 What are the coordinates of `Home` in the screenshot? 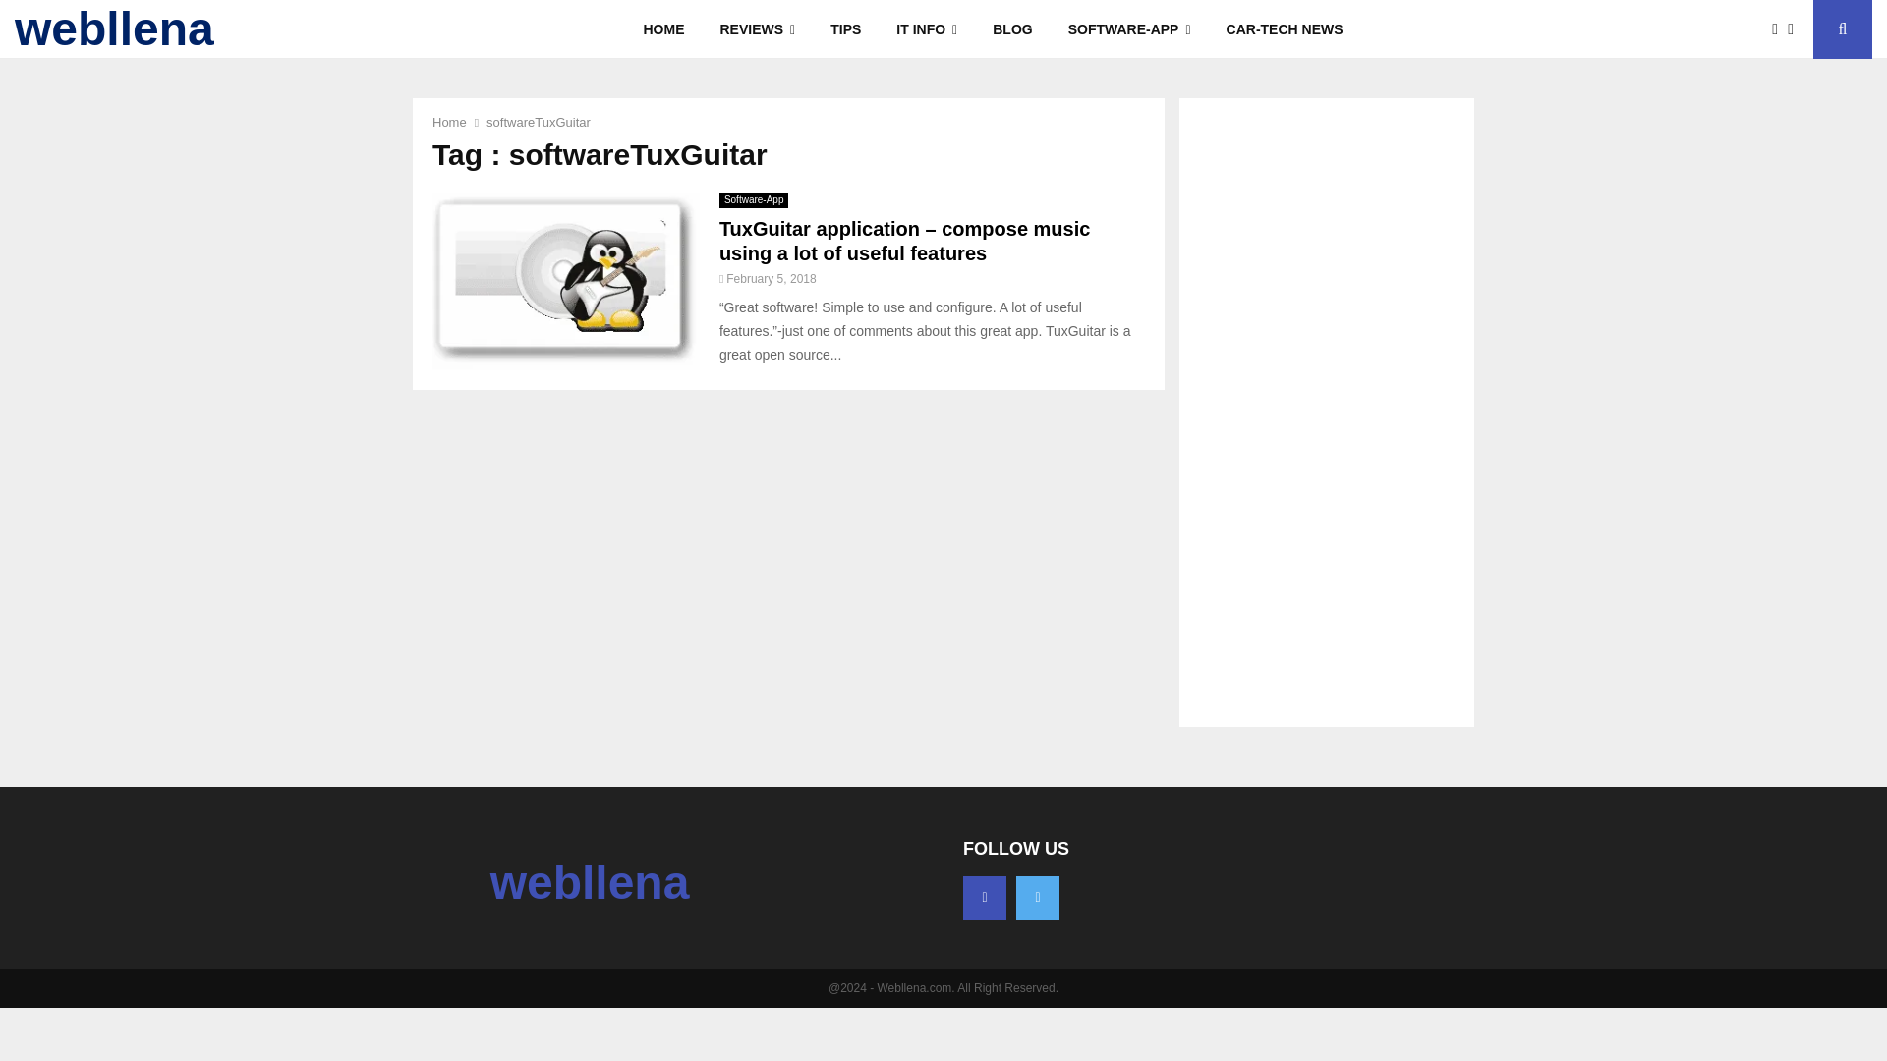 It's located at (448, 122).